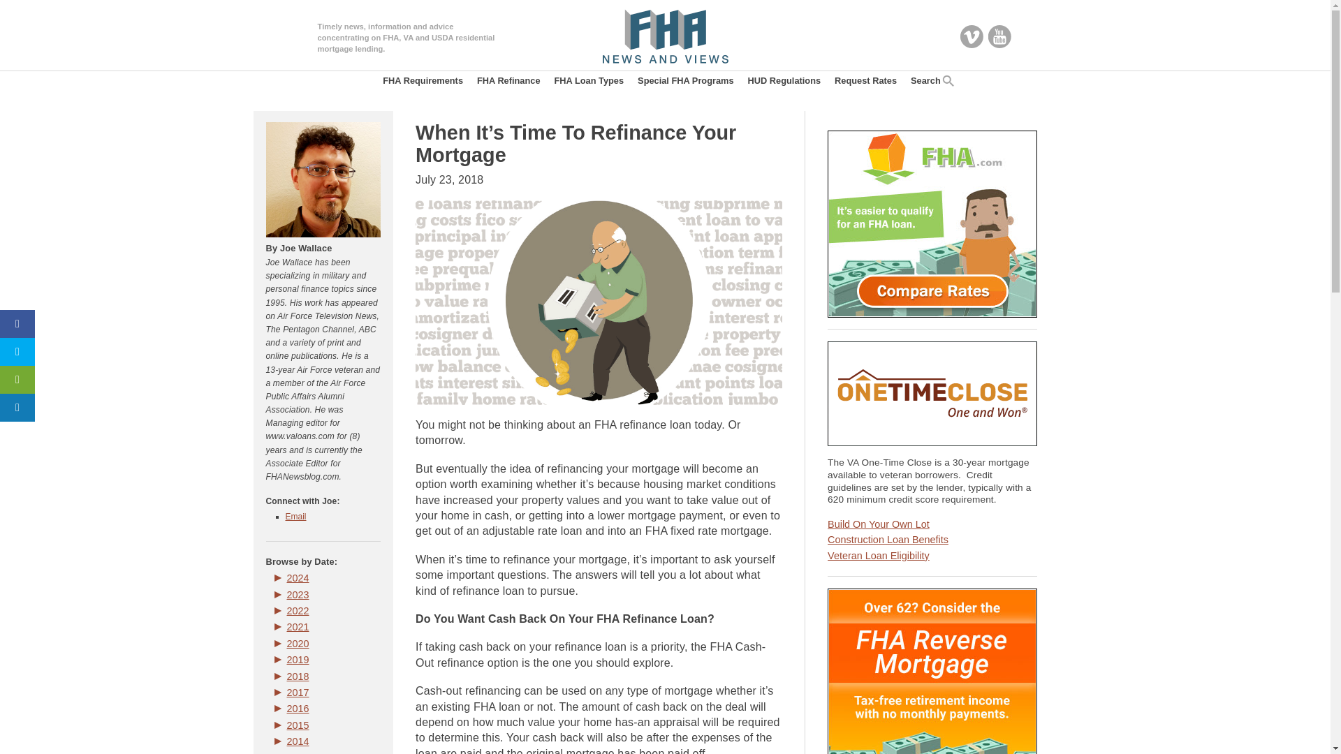 Image resolution: width=1341 pixels, height=754 pixels. Describe the element at coordinates (865, 81) in the screenshot. I see `Request Rates` at that location.